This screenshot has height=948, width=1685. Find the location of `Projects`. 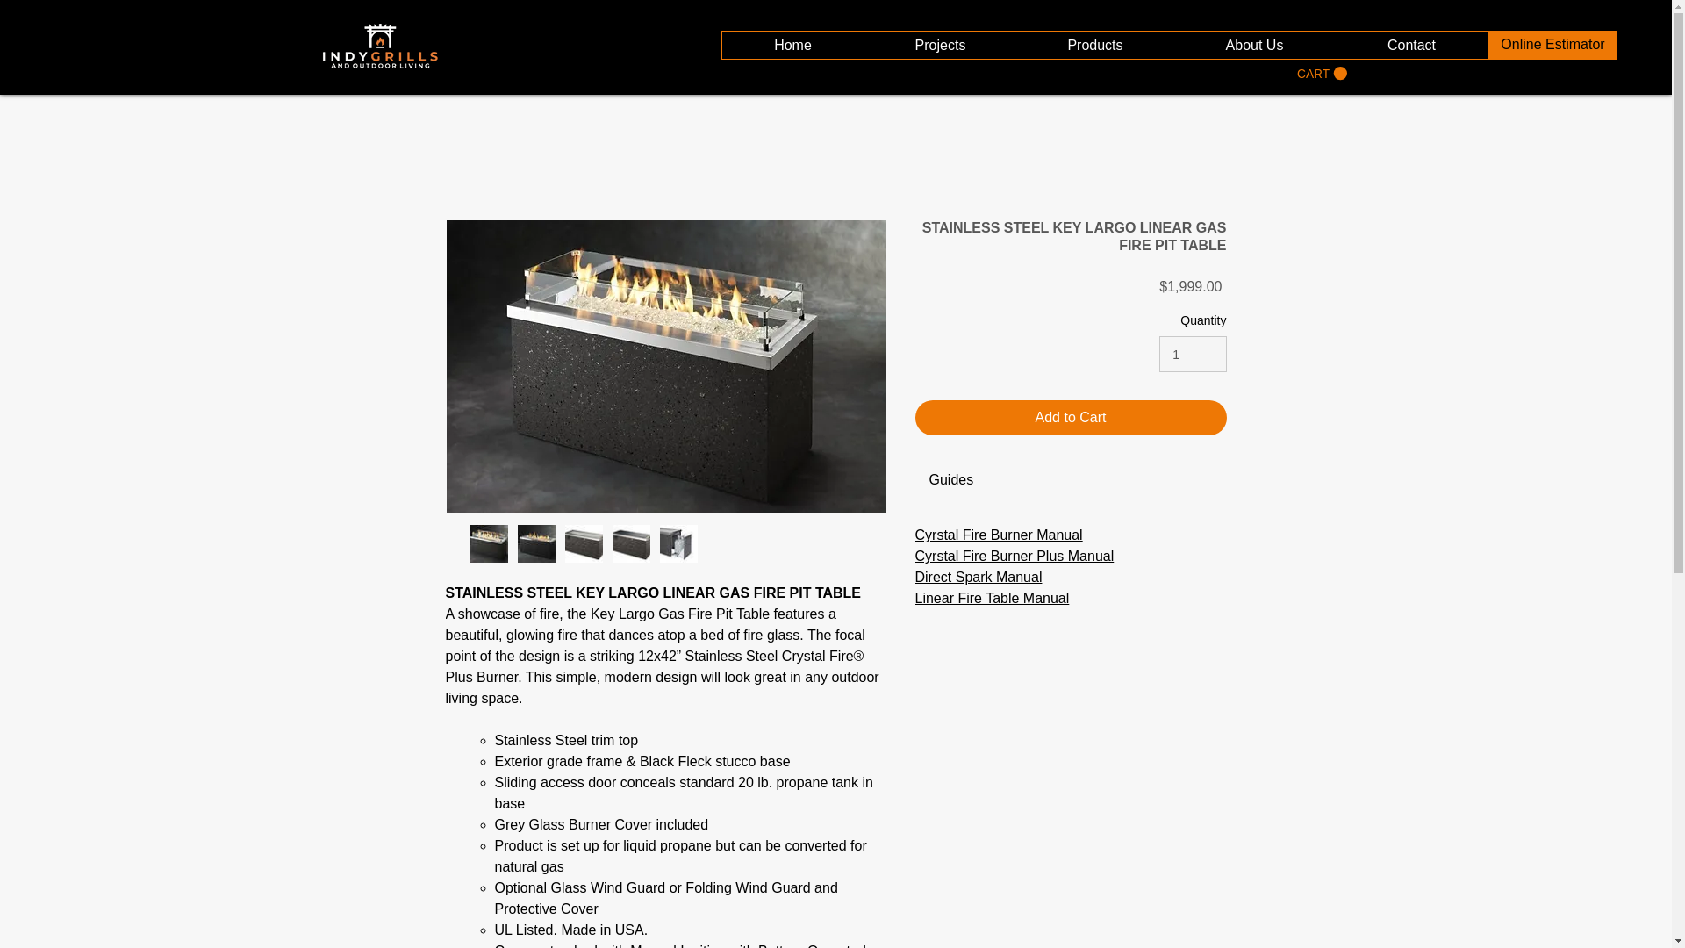

Projects is located at coordinates (939, 44).